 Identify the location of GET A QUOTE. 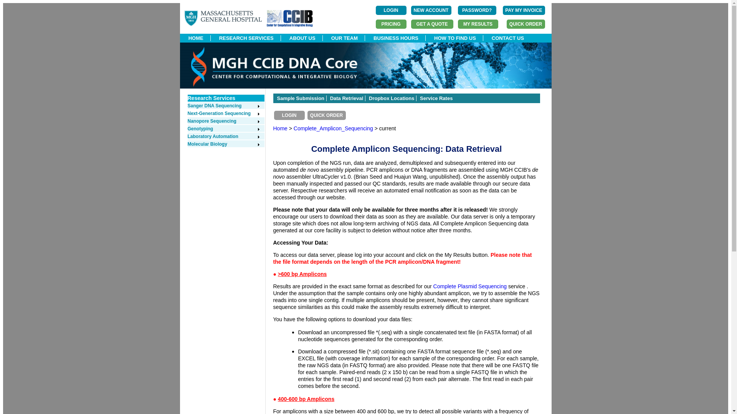
(431, 24).